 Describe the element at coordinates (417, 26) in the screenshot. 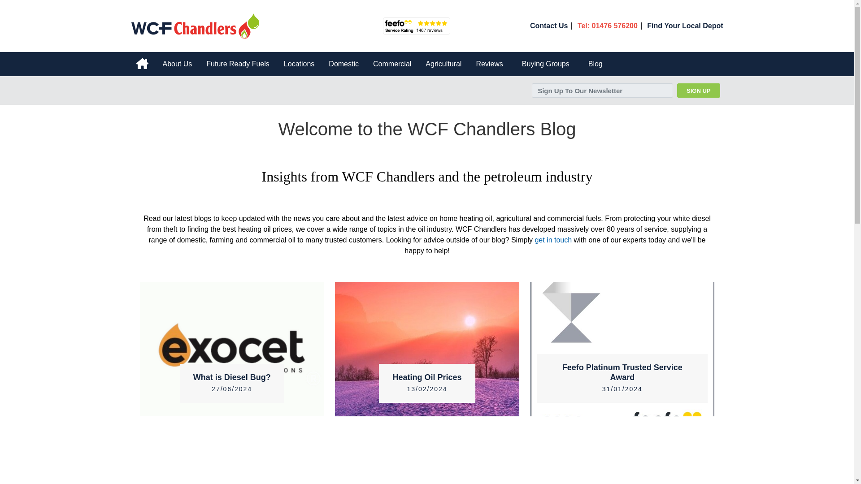

I see `See what our customers say about us` at that location.